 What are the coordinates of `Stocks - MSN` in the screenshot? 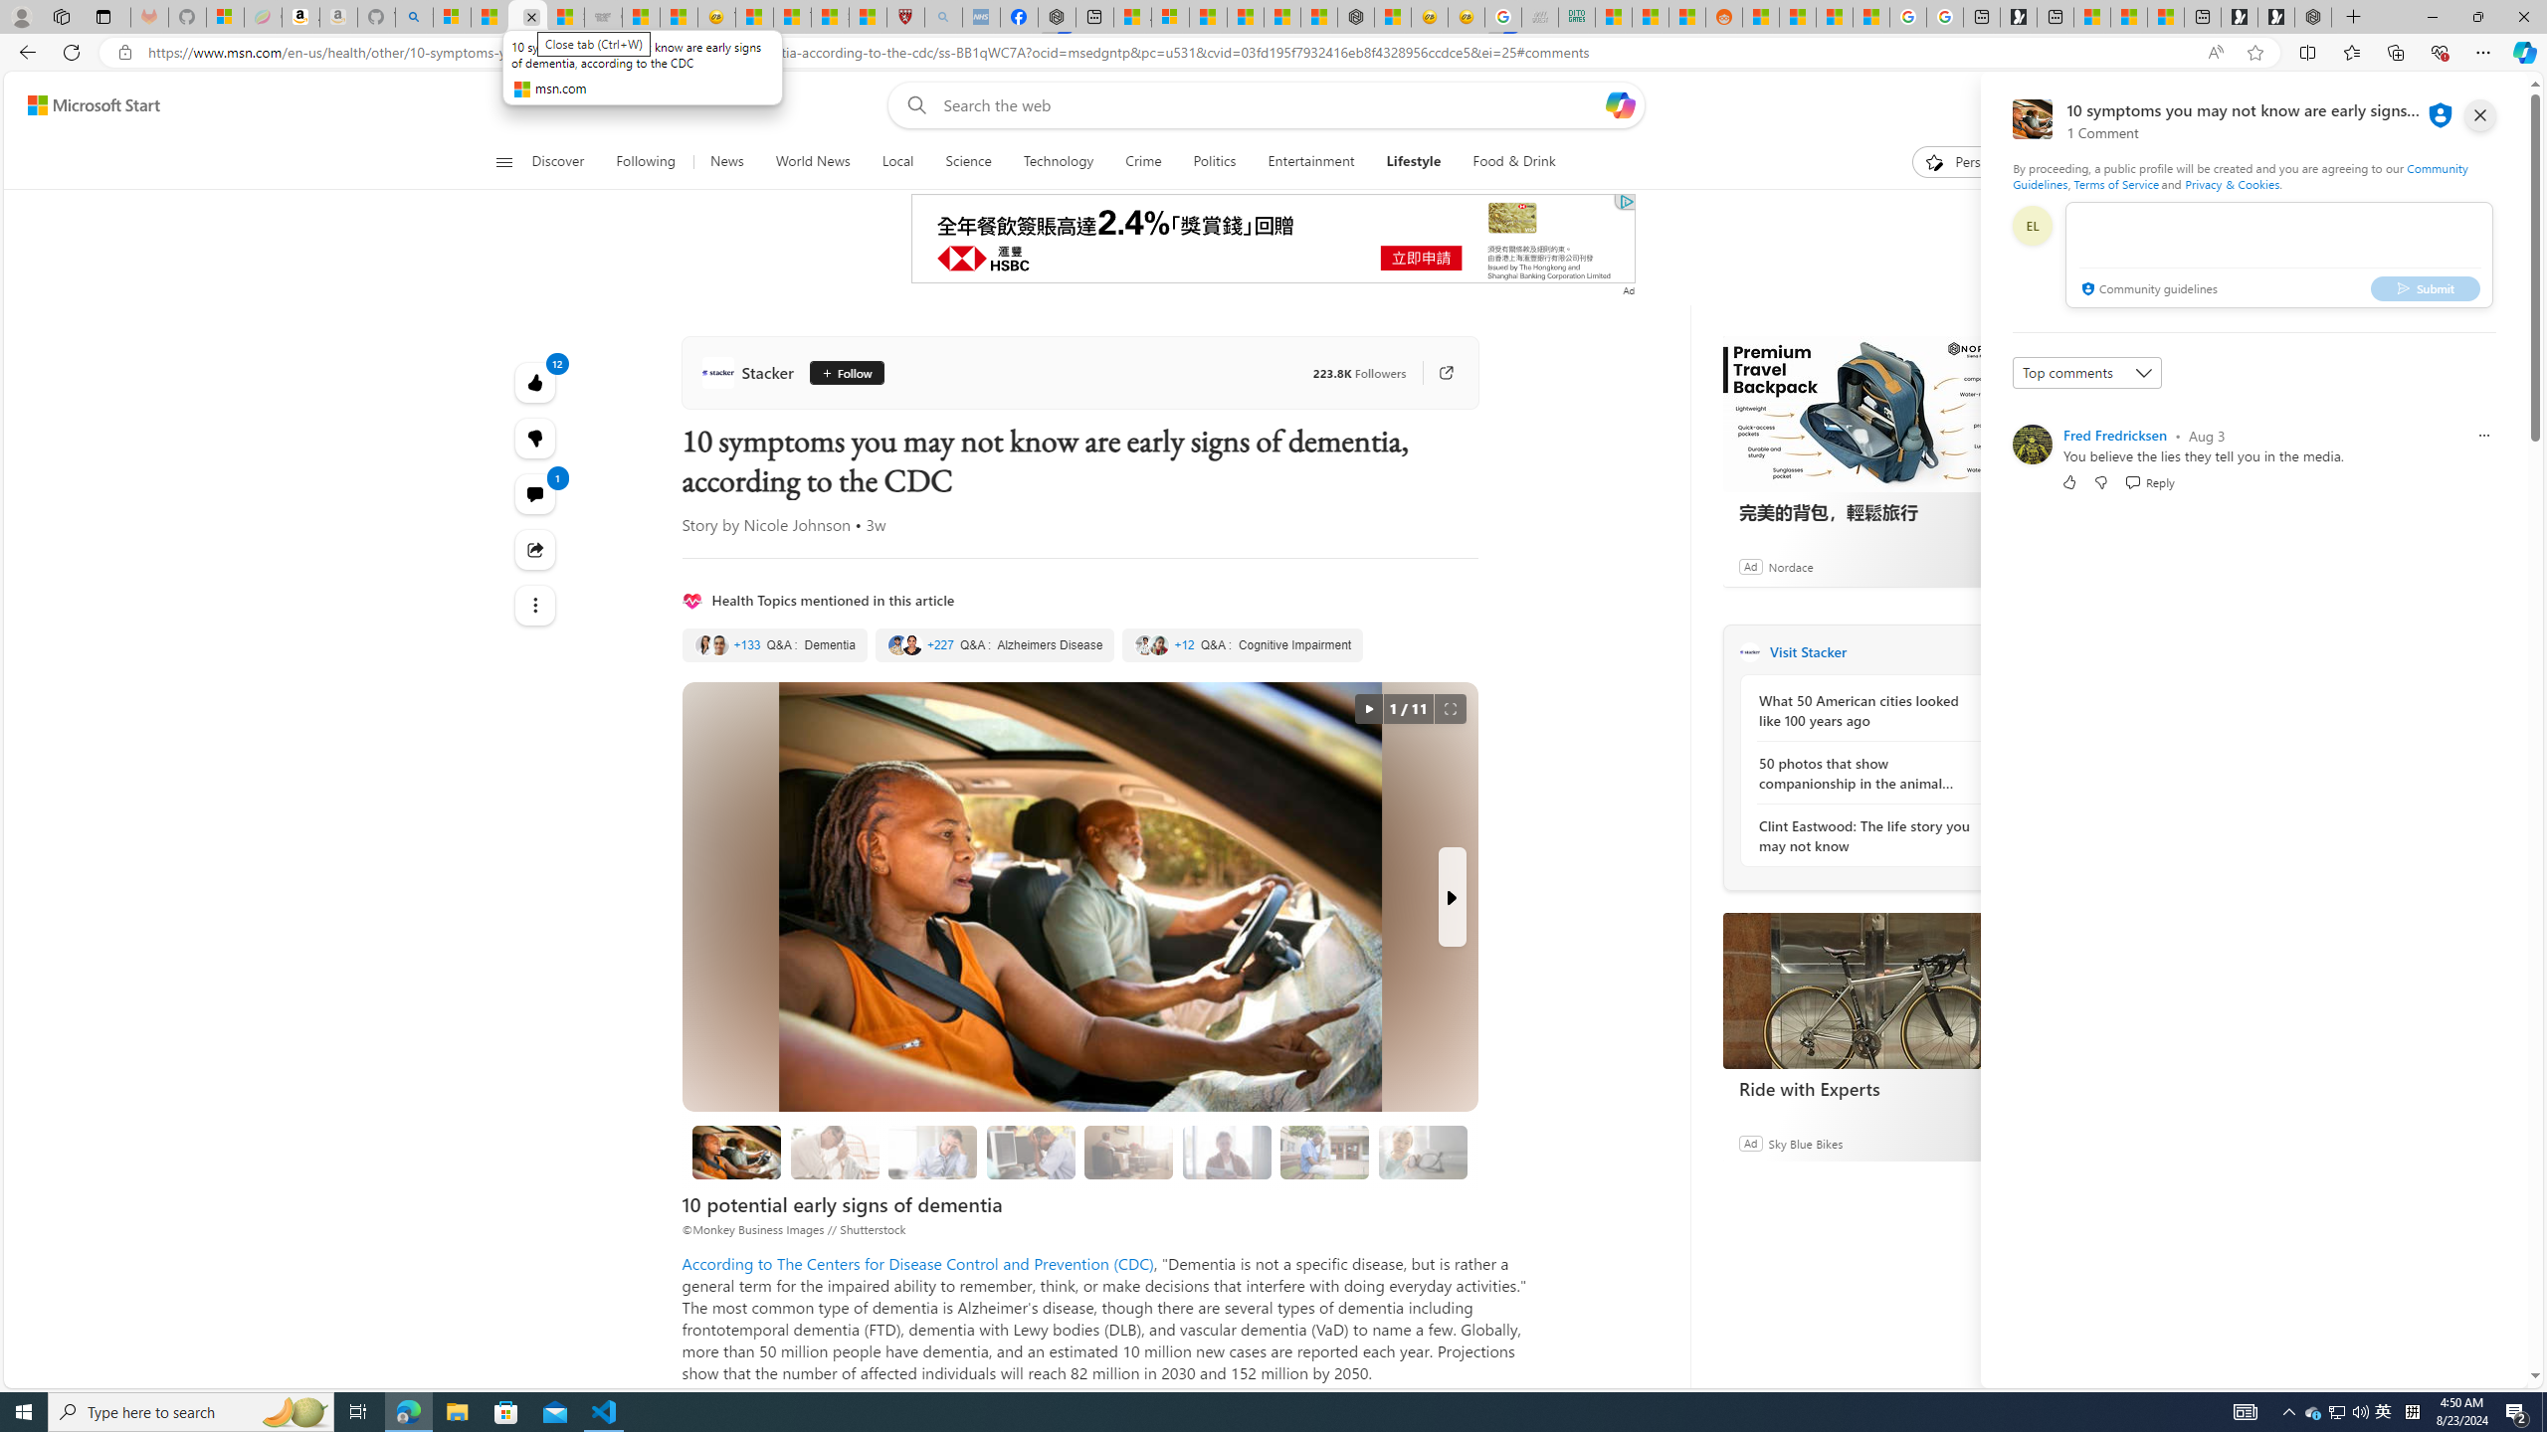 It's located at (565, 17).